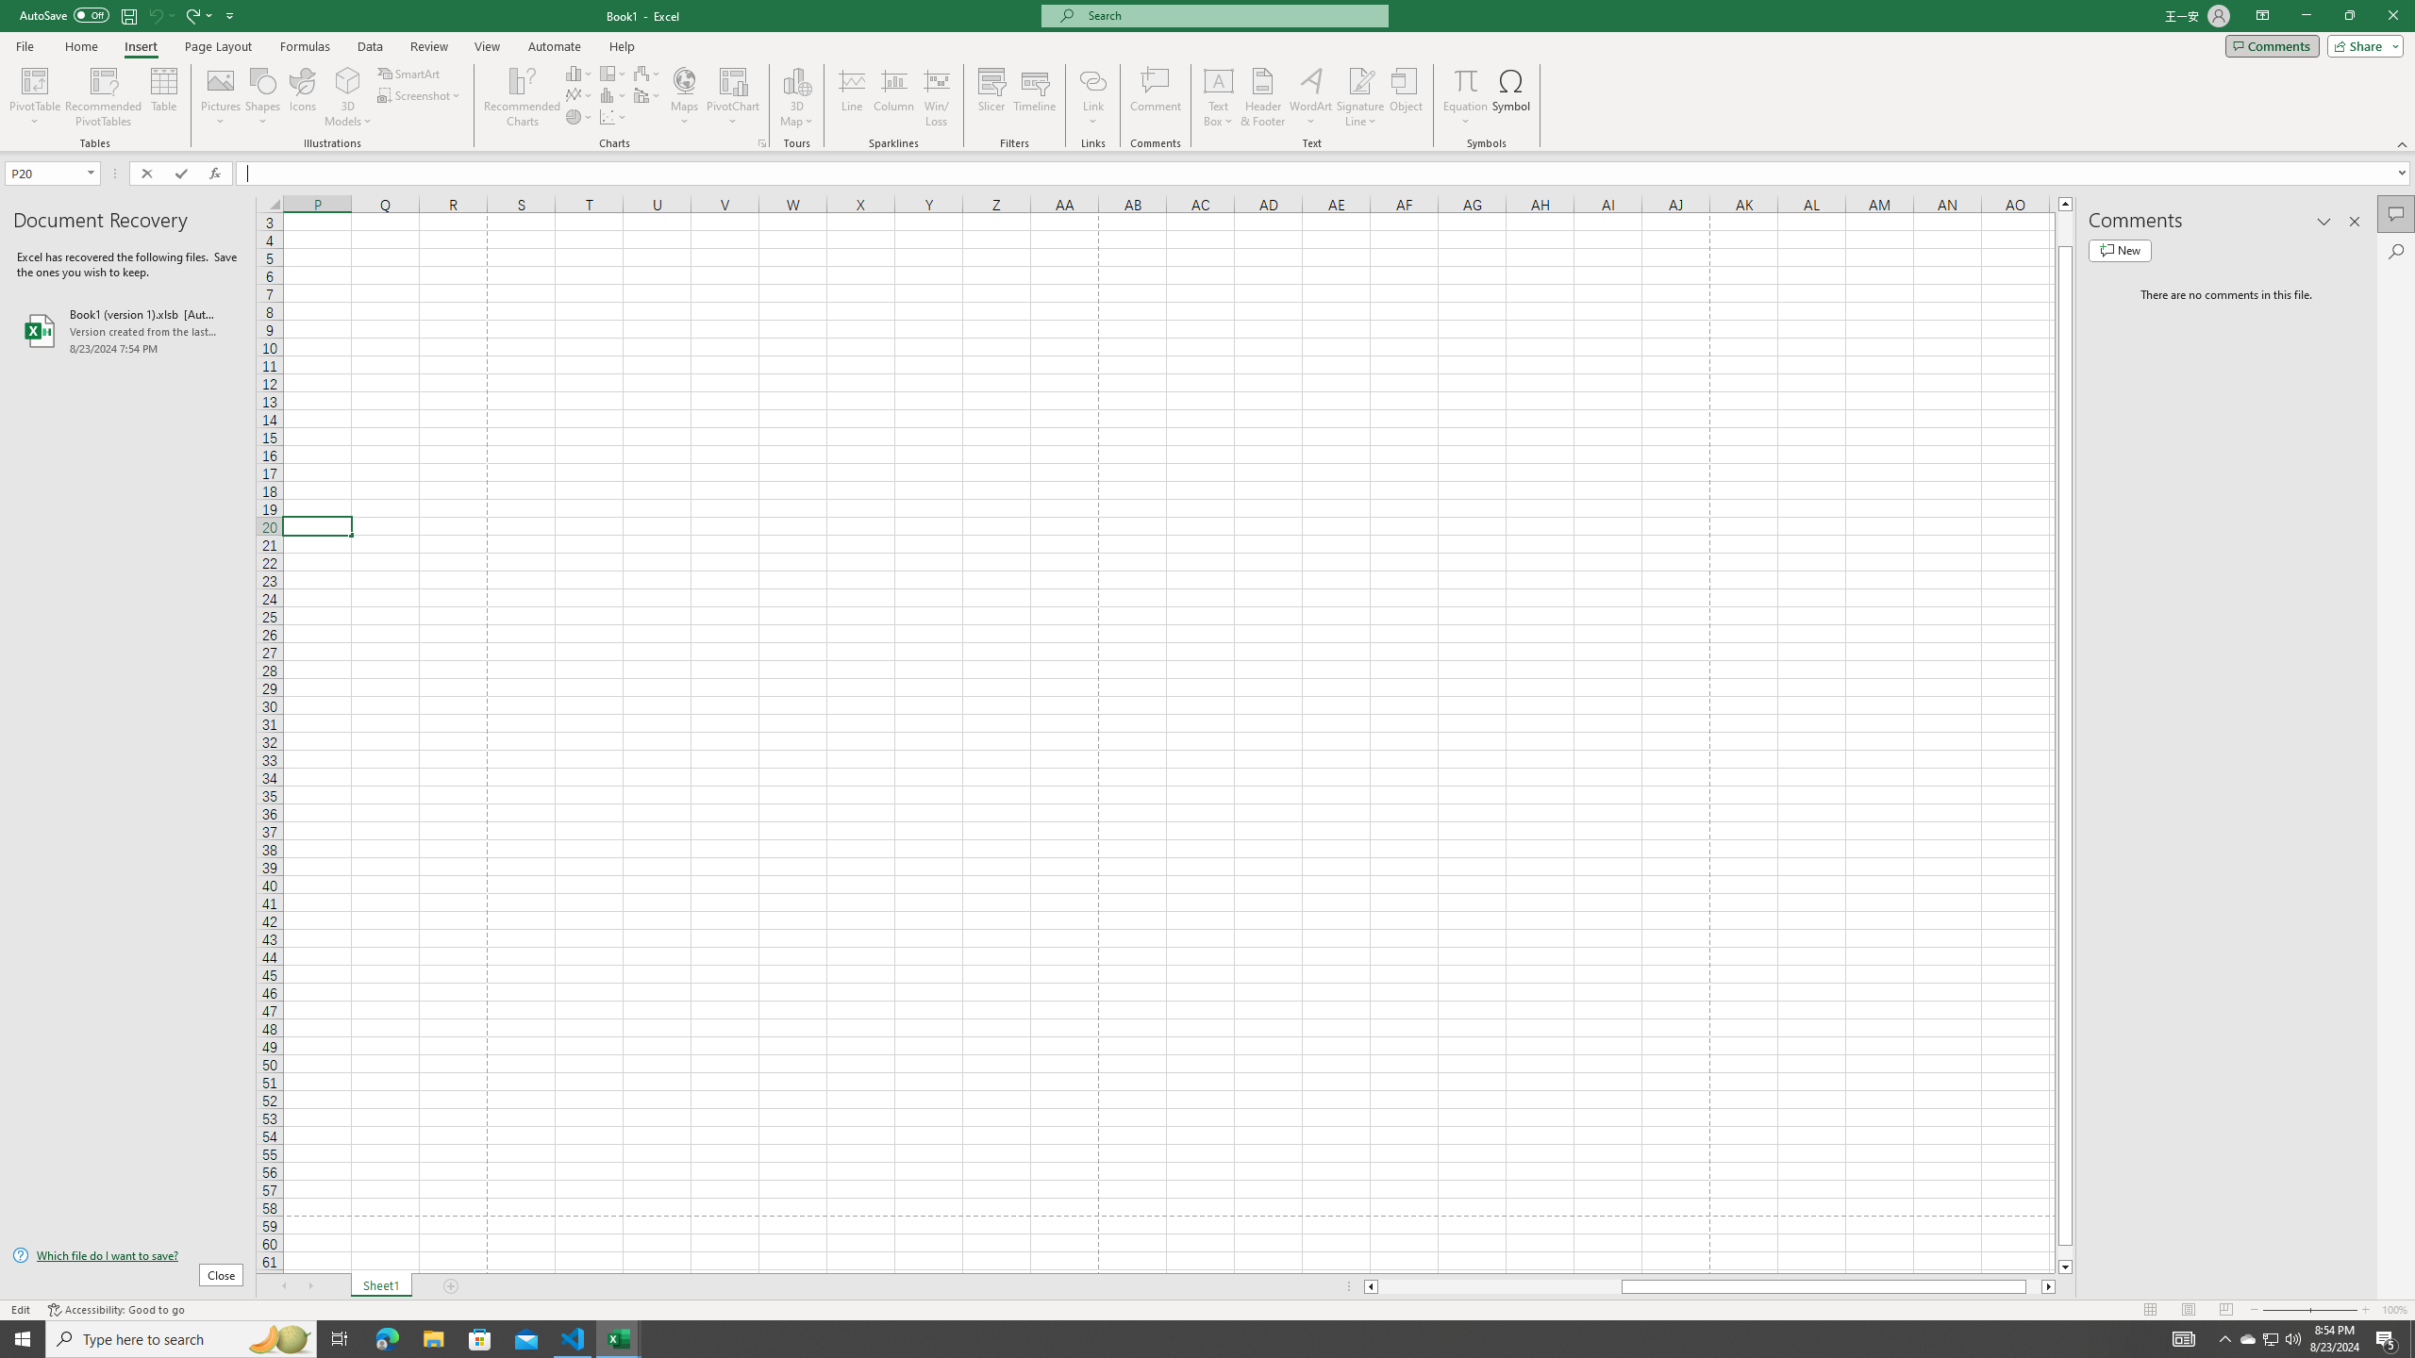  What do you see at coordinates (1360, 97) in the screenshot?
I see `Signature Line` at bounding box center [1360, 97].